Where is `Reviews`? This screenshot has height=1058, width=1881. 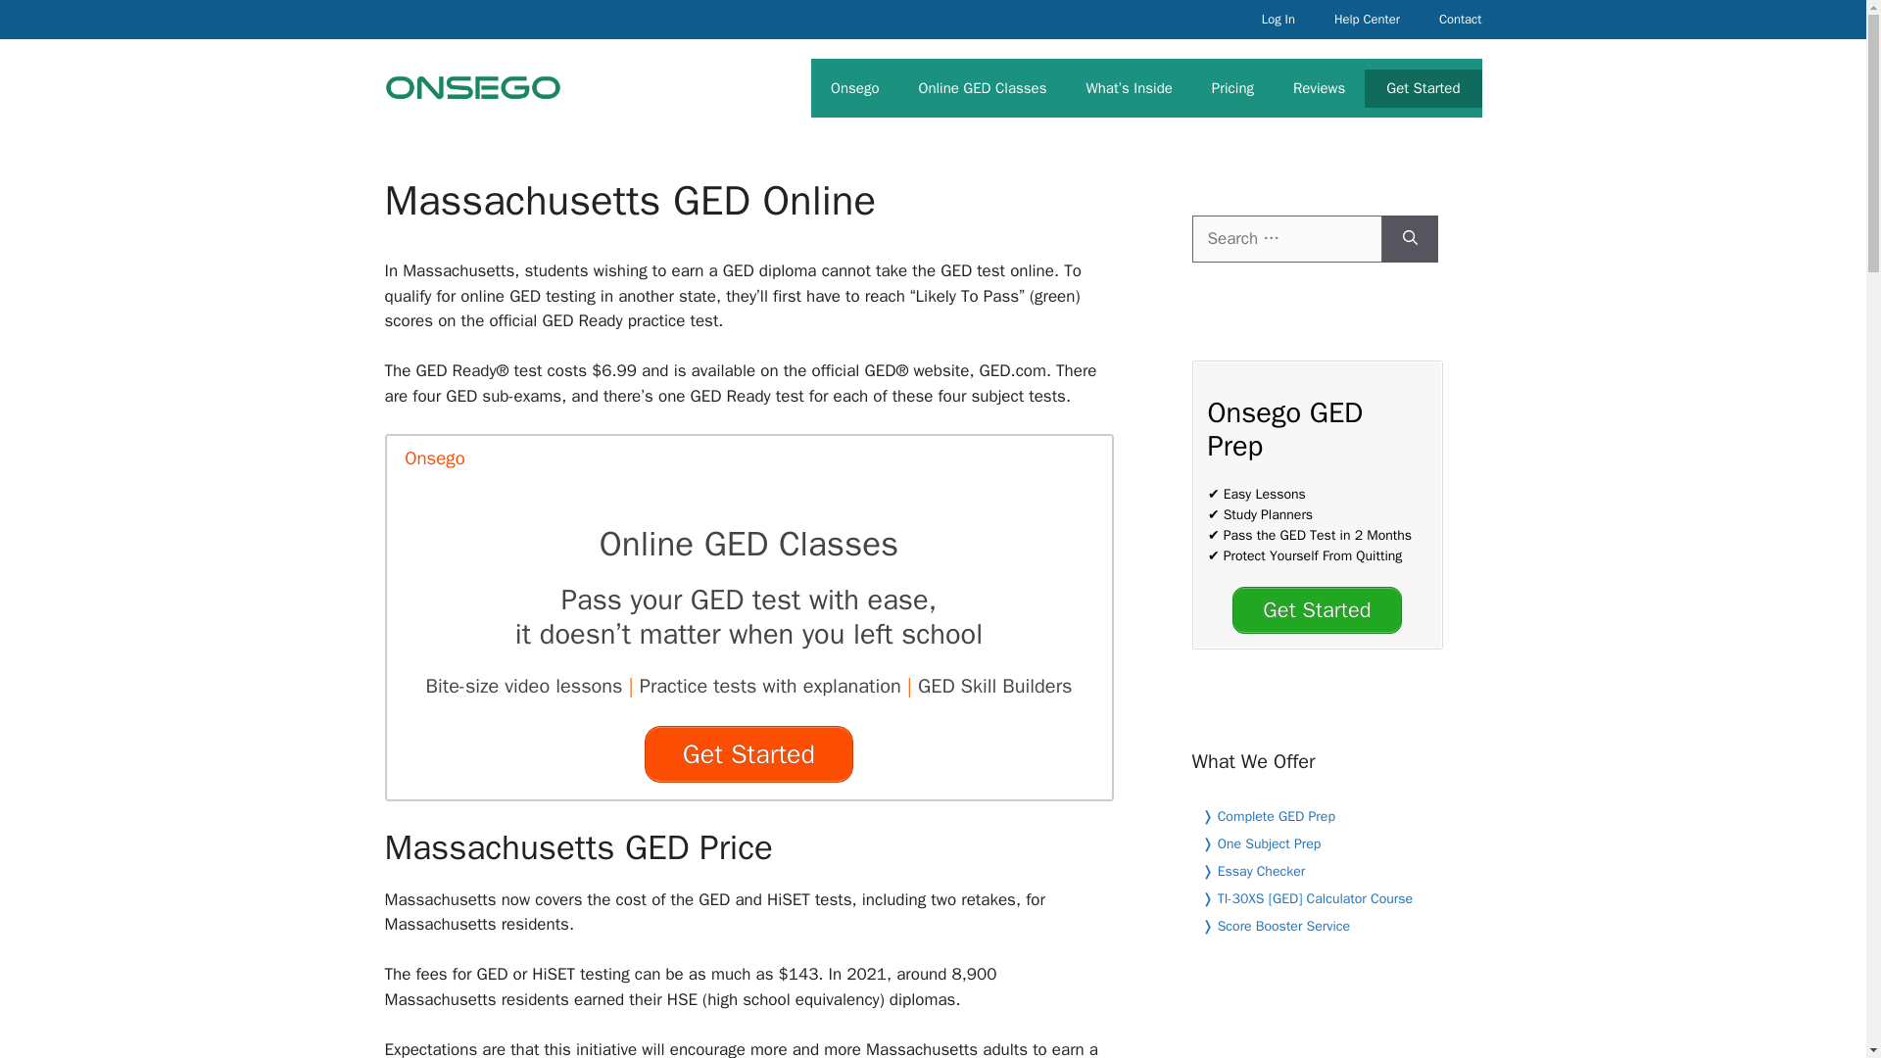 Reviews is located at coordinates (1319, 88).